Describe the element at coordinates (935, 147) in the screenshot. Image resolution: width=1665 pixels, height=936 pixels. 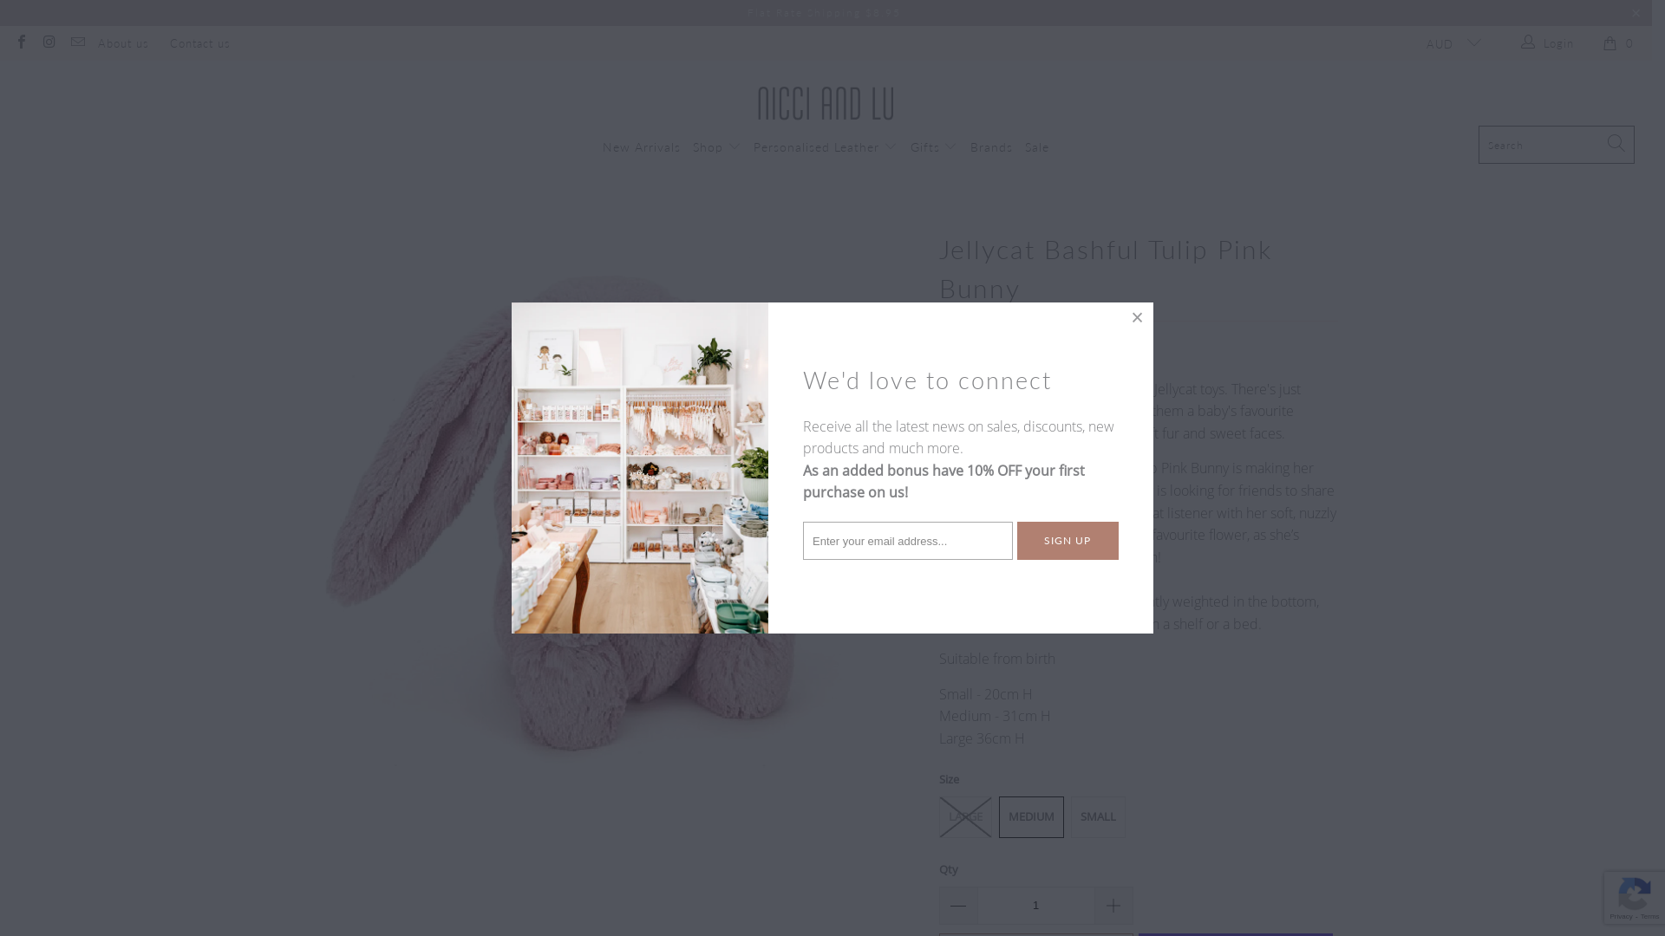
I see `Gifts` at that location.